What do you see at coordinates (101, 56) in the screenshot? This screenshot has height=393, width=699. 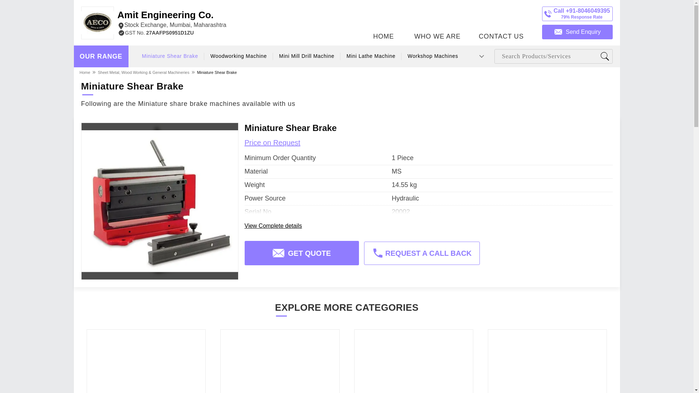 I see `Home` at bounding box center [101, 56].